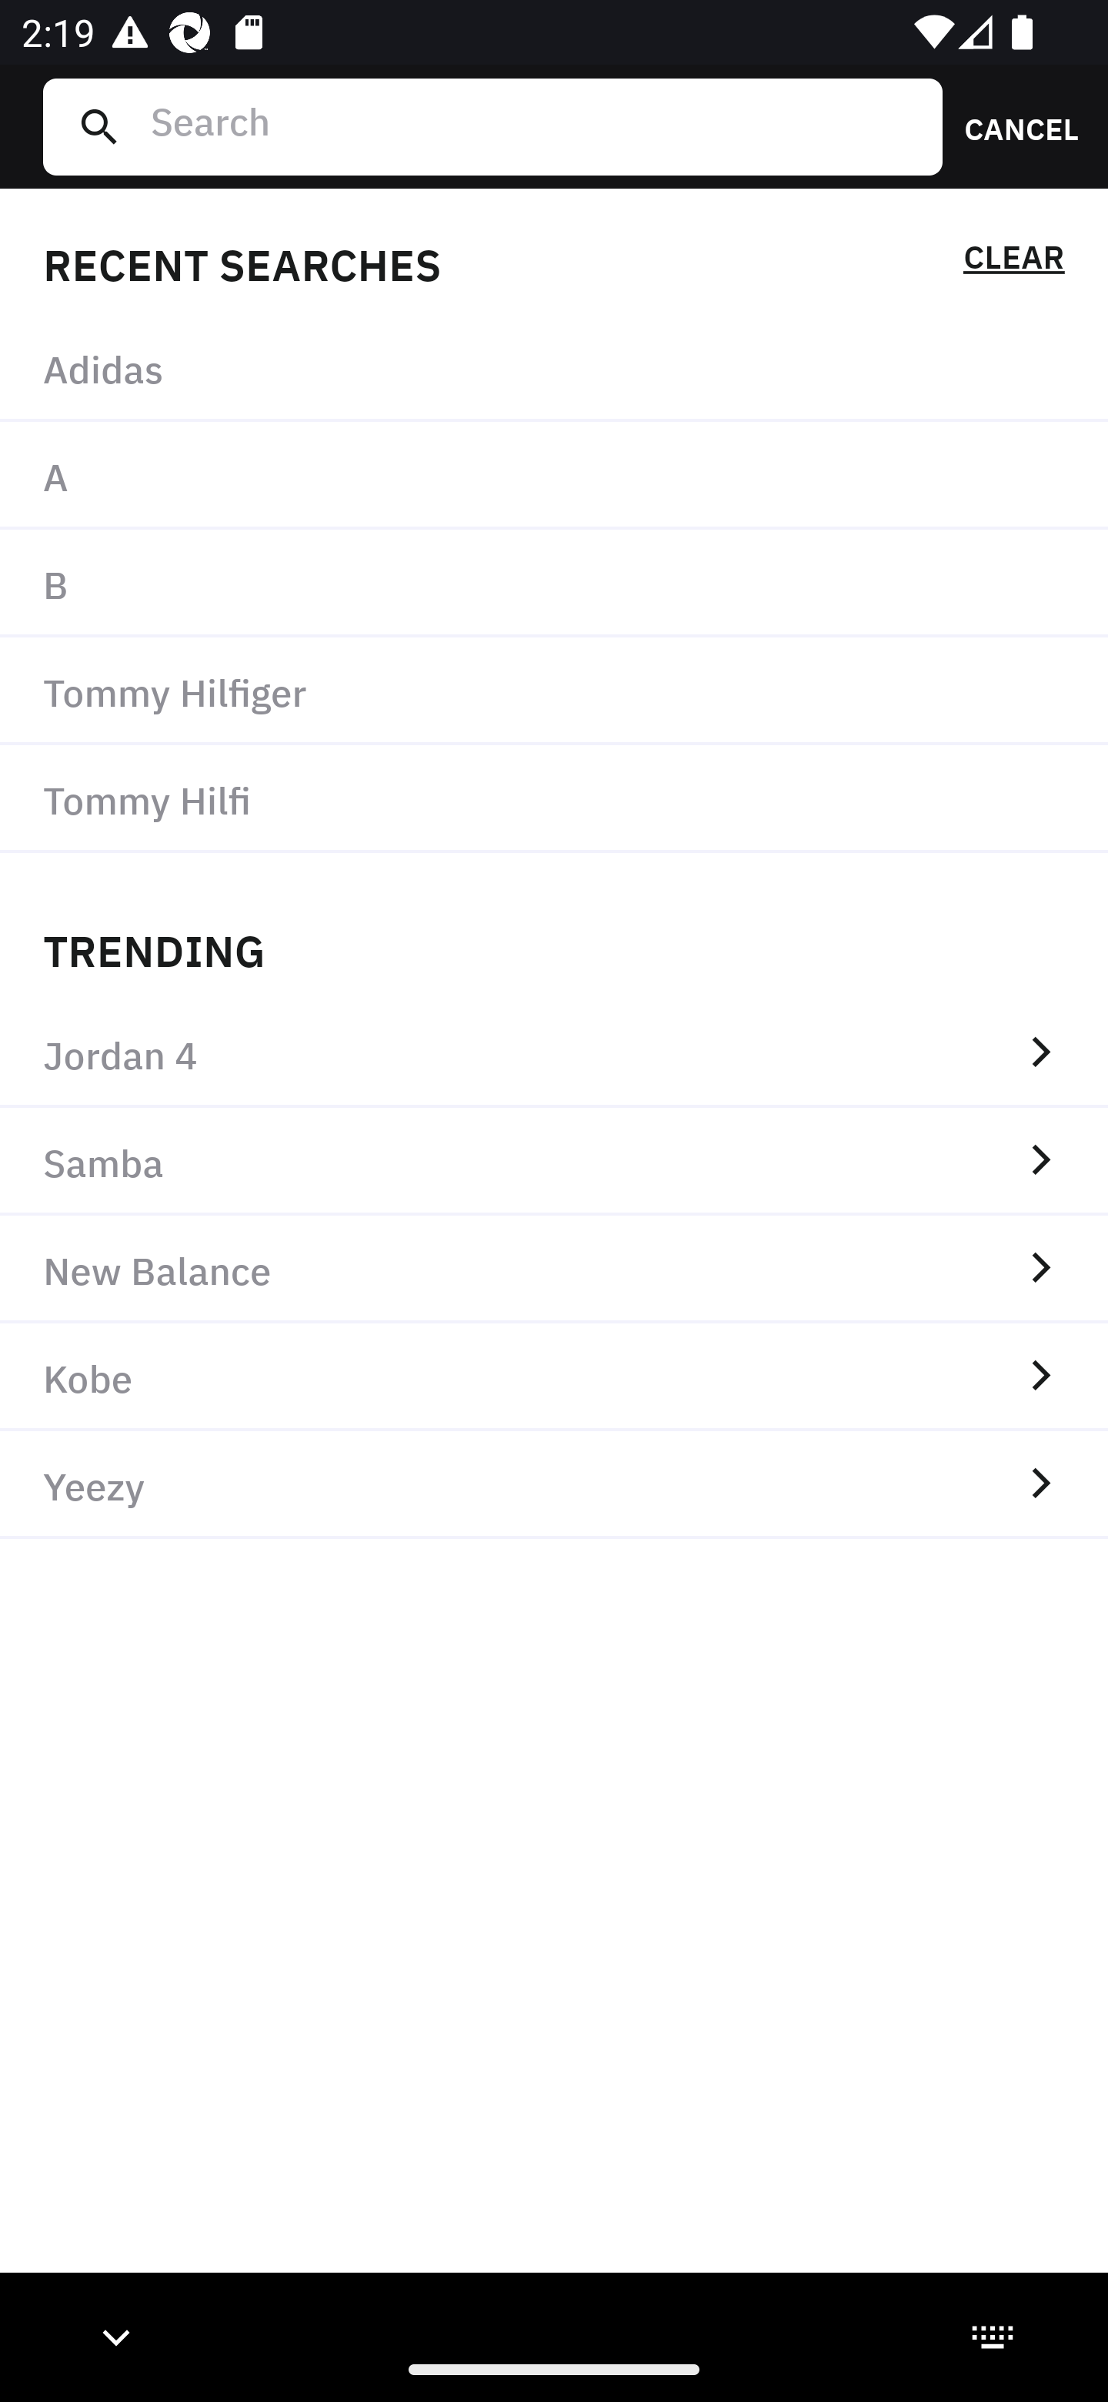  Describe the element at coordinates (554, 1485) in the screenshot. I see `Yeezy ` at that location.